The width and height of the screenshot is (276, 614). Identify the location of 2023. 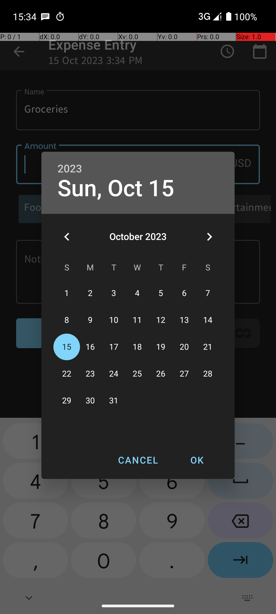
(70, 169).